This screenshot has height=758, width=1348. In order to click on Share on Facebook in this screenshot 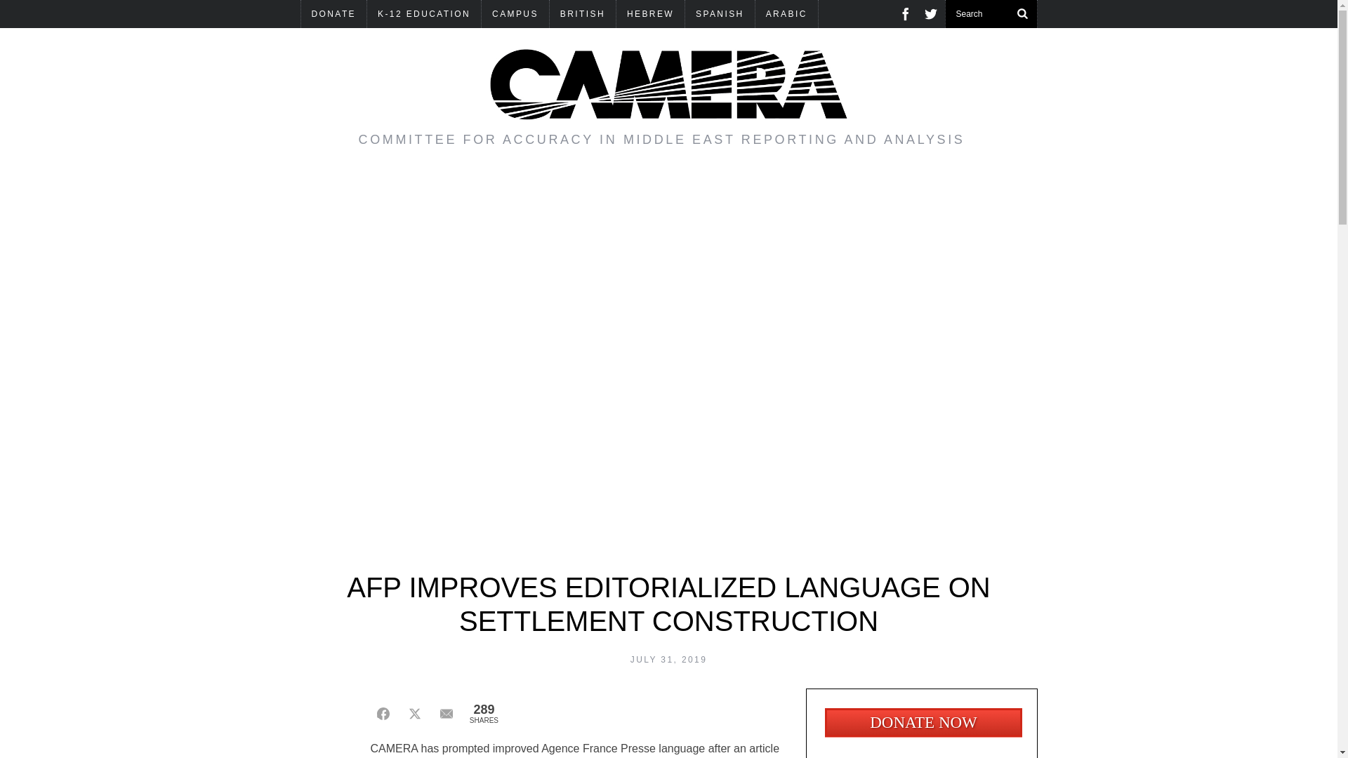, I will do `click(383, 713)`.